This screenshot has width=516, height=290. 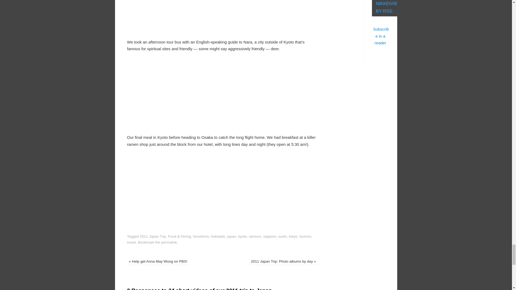 What do you see at coordinates (131, 242) in the screenshot?
I see `travel` at bounding box center [131, 242].